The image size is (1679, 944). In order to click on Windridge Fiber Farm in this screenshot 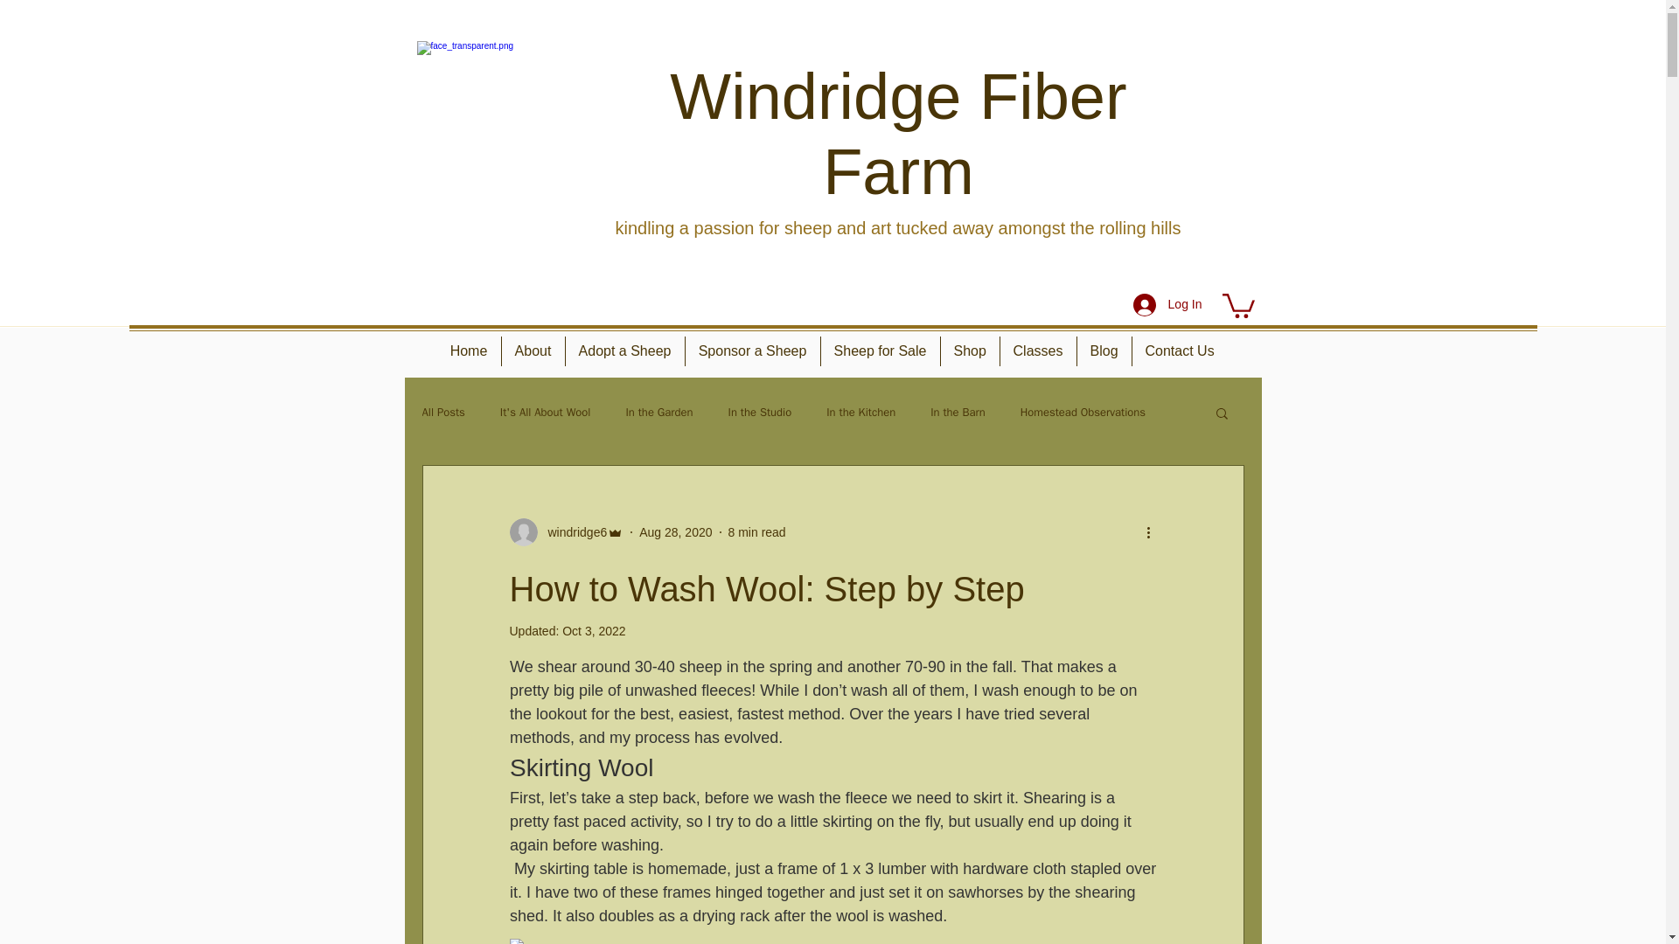, I will do `click(898, 134)`.